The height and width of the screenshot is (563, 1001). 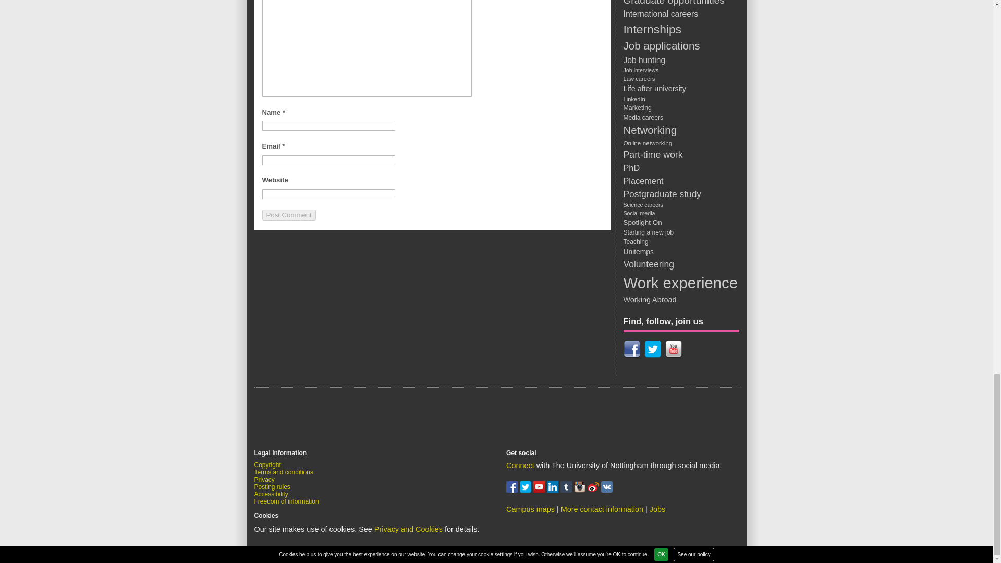 I want to click on Get Social with The University of Nottingham, so click(x=520, y=465).